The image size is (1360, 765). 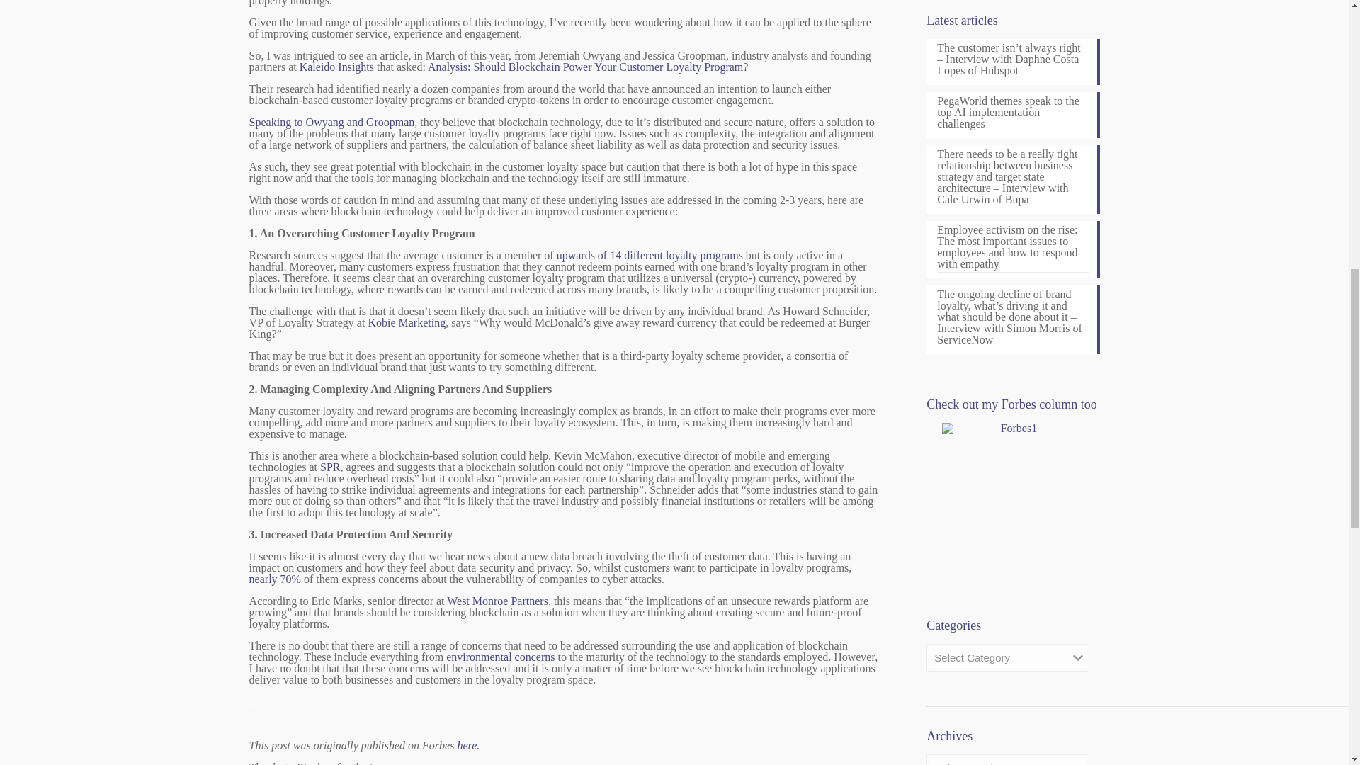 What do you see at coordinates (330, 467) in the screenshot?
I see `SPR` at bounding box center [330, 467].